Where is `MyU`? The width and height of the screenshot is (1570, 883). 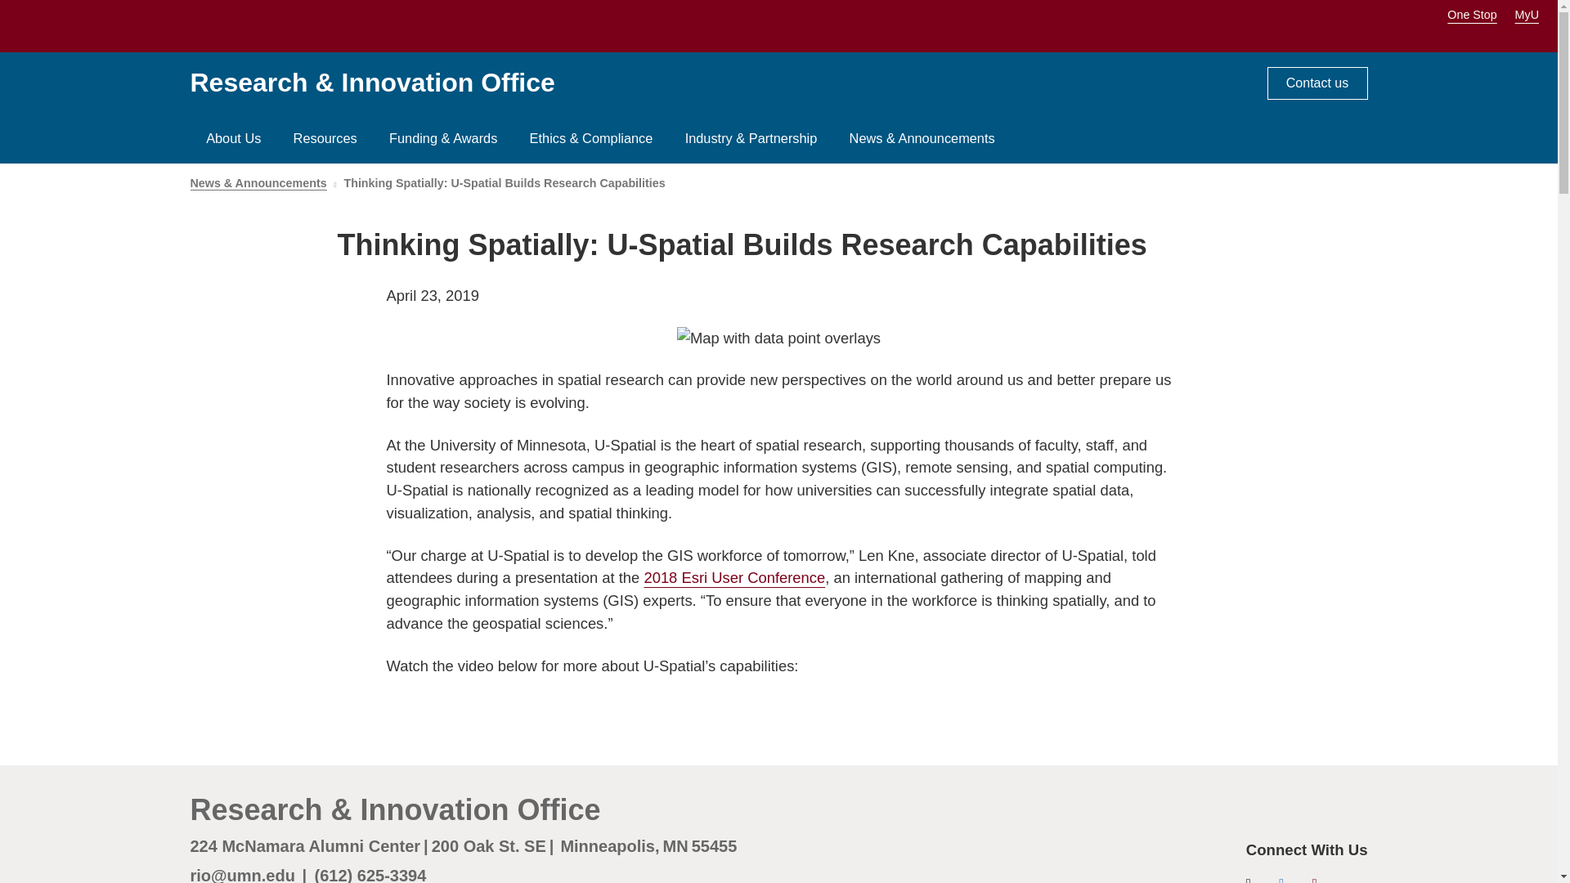
MyU is located at coordinates (1532, 14).